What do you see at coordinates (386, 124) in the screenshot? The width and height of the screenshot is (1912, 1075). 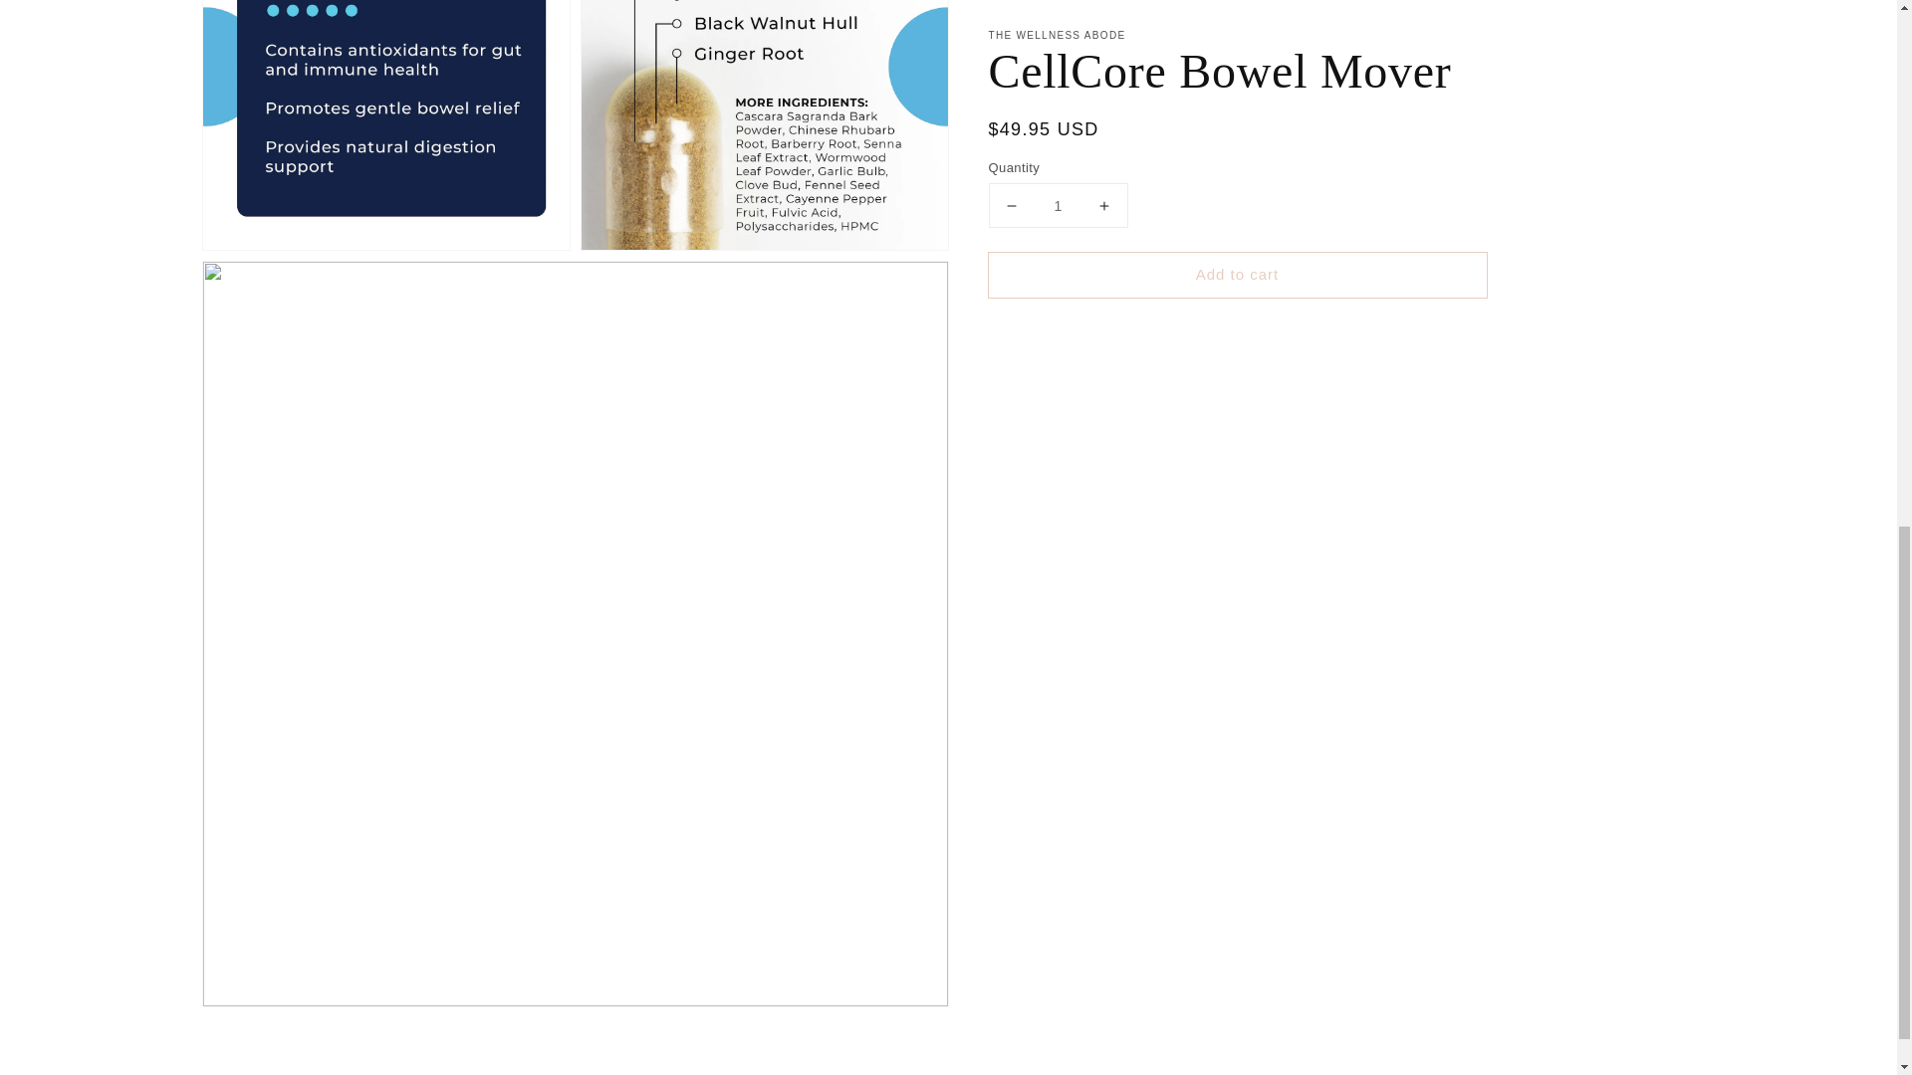 I see `Open media 2 in gallery view` at bounding box center [386, 124].